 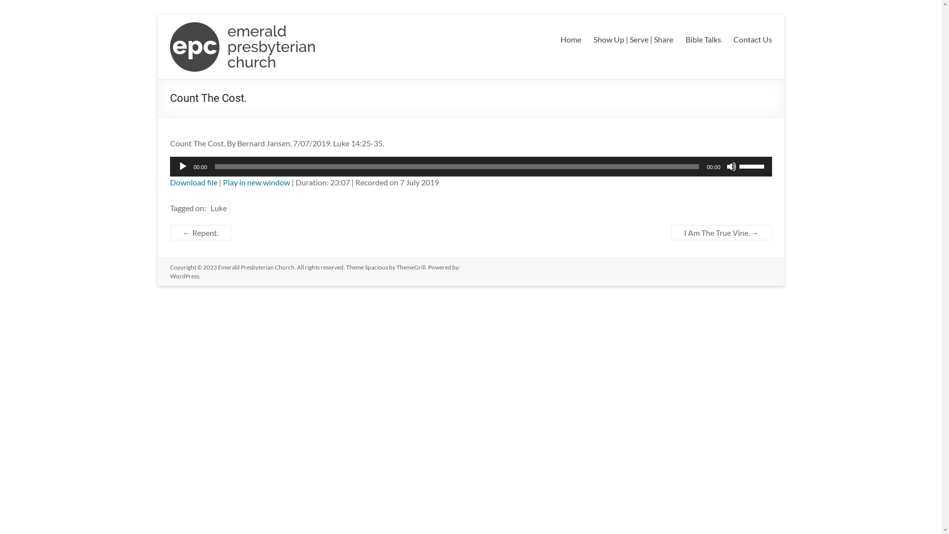 I want to click on Contact Us, so click(x=753, y=40).